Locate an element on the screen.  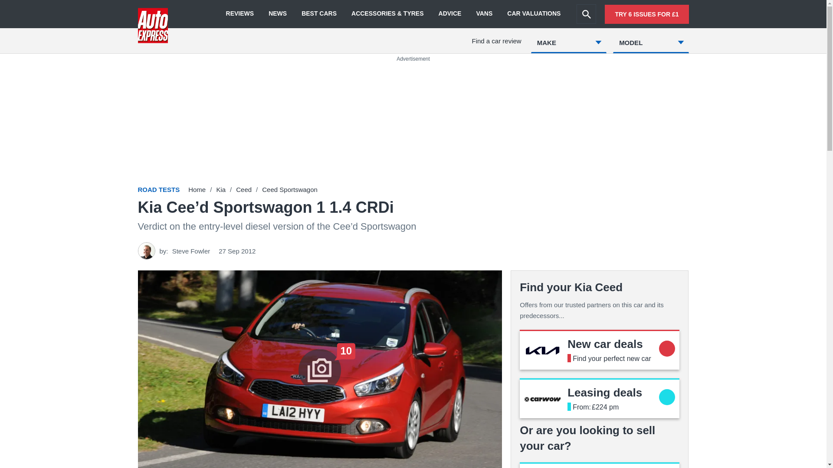
Kia is located at coordinates (605, 344).